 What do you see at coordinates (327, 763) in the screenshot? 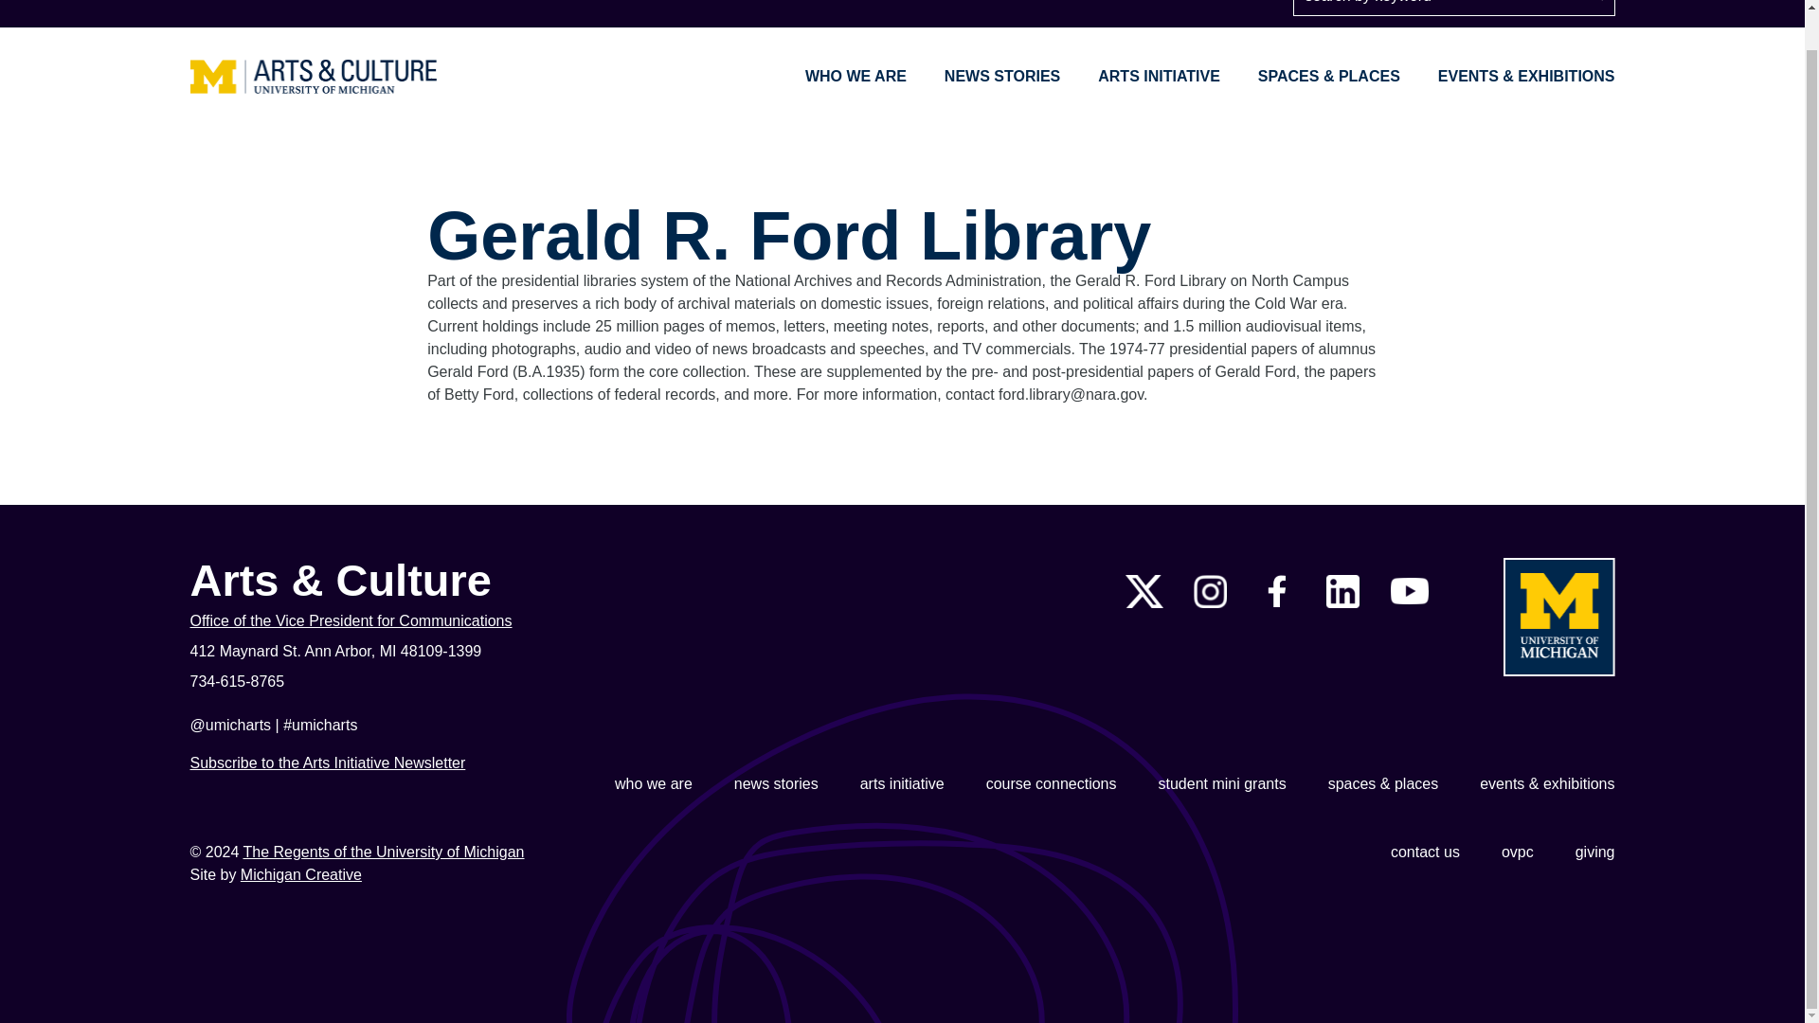
I see `Subscribe to the Arts Initiative Newsletter` at bounding box center [327, 763].